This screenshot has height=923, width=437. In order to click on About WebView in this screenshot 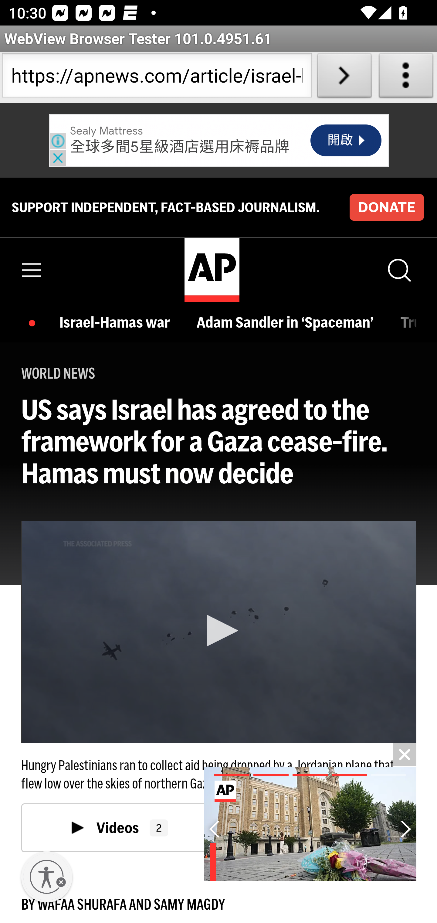, I will do `click(406, 78)`.